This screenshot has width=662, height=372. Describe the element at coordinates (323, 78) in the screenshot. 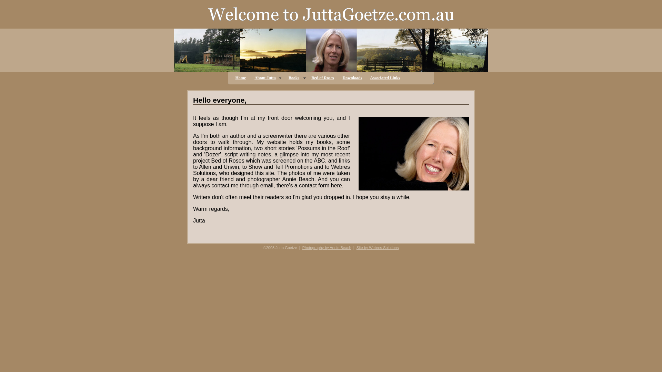

I see `Bed of Roses` at that location.